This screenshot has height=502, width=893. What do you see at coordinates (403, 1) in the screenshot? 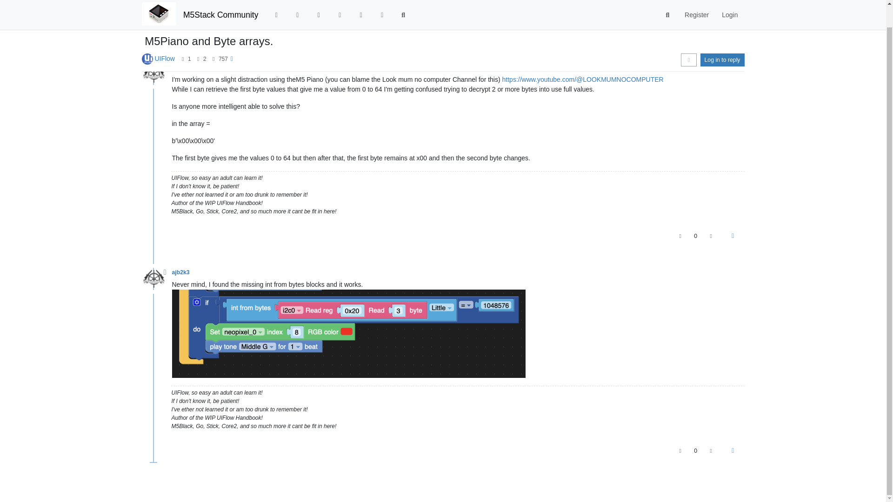
I see `Search` at bounding box center [403, 1].